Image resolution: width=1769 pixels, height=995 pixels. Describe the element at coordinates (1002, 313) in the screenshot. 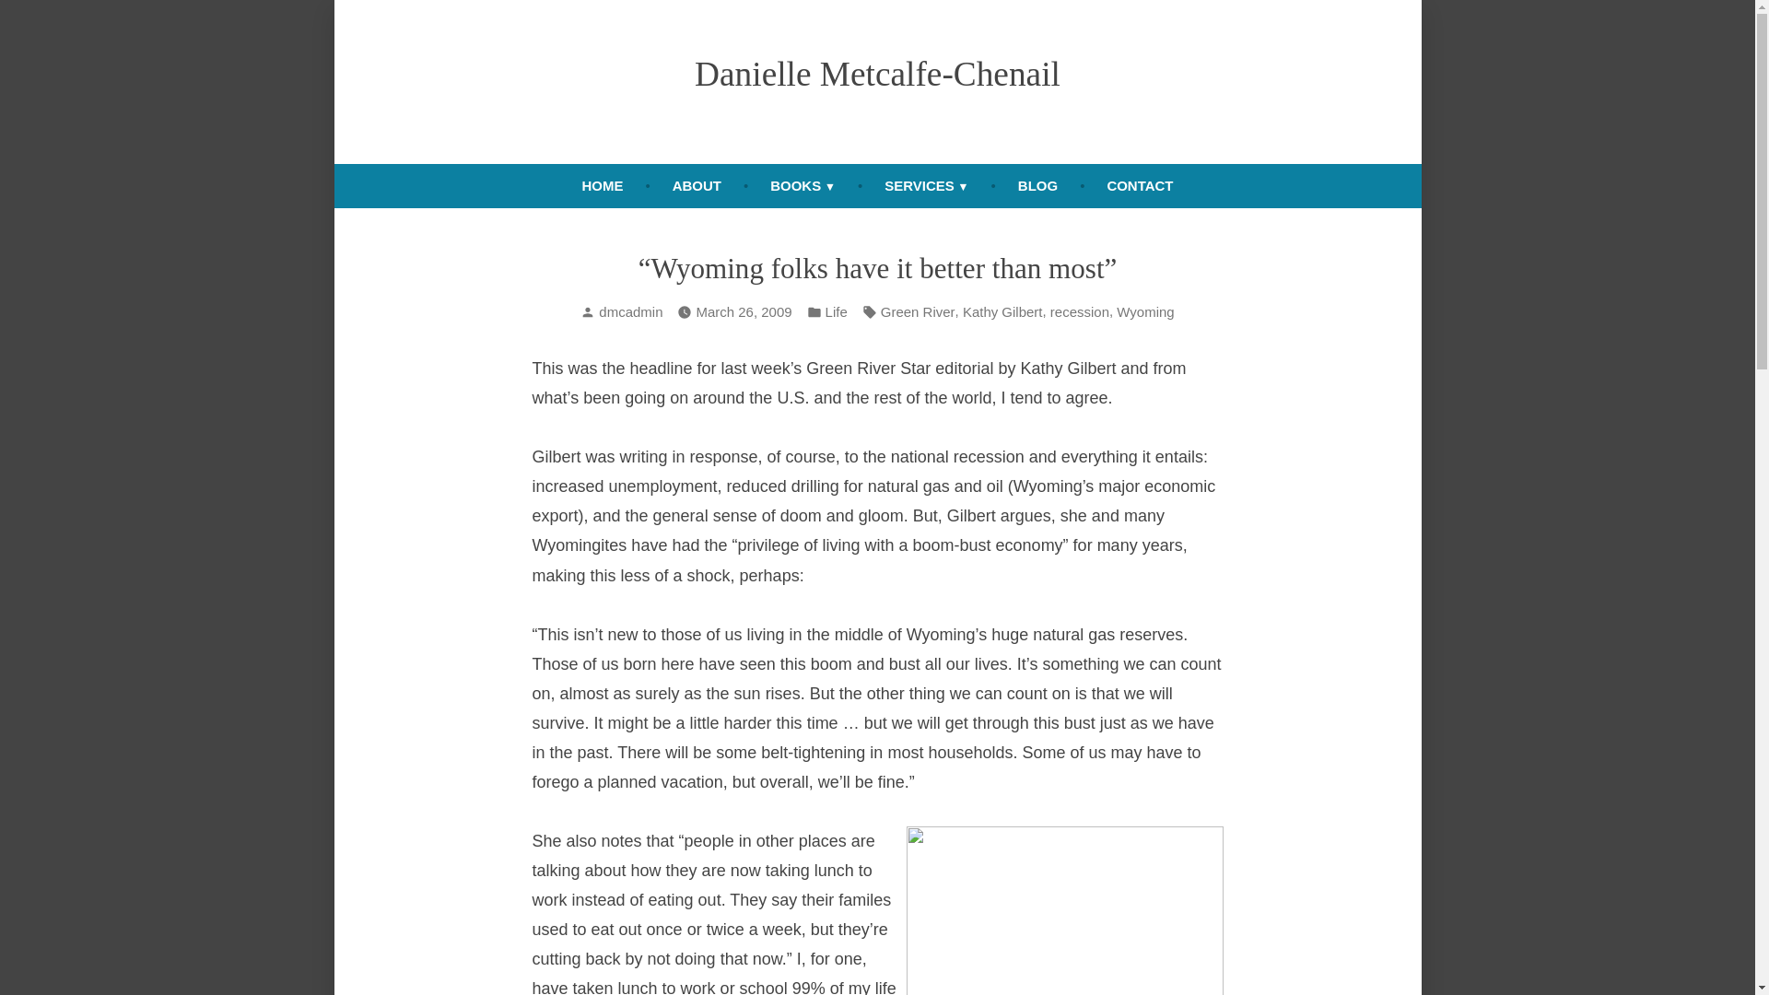

I see `Kathy Gilbert` at that location.